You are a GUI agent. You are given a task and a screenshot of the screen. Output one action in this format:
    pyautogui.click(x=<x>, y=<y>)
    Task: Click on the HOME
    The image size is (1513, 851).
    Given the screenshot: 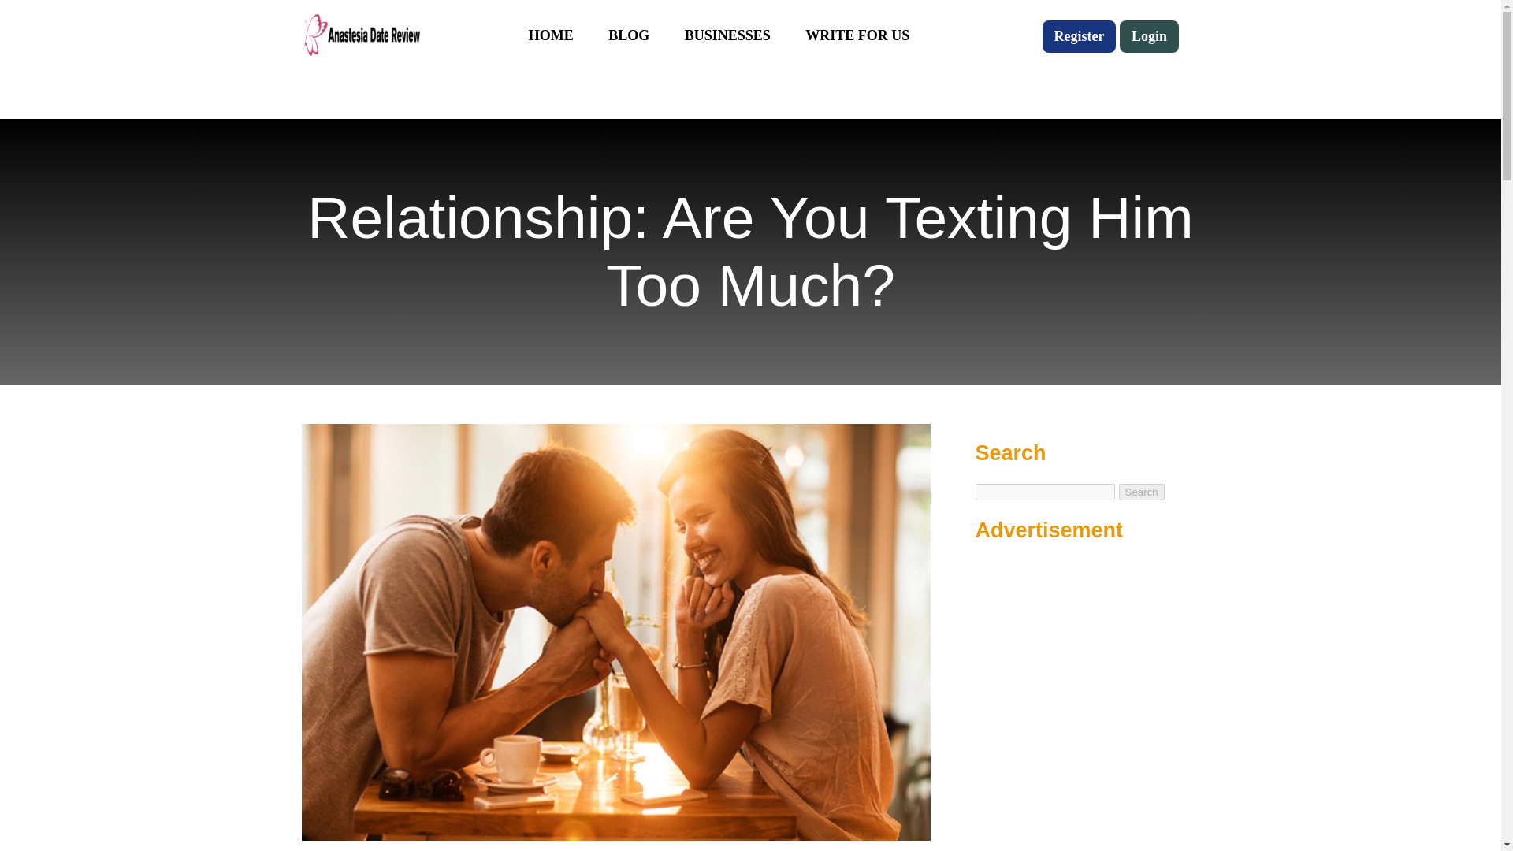 What is the action you would take?
    pyautogui.click(x=550, y=35)
    